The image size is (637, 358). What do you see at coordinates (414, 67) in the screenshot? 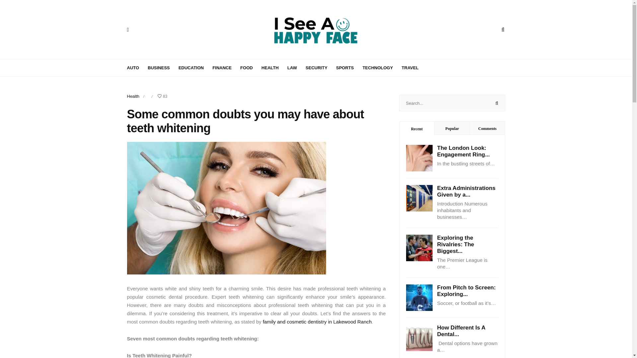
I see `TRAVEL` at bounding box center [414, 67].